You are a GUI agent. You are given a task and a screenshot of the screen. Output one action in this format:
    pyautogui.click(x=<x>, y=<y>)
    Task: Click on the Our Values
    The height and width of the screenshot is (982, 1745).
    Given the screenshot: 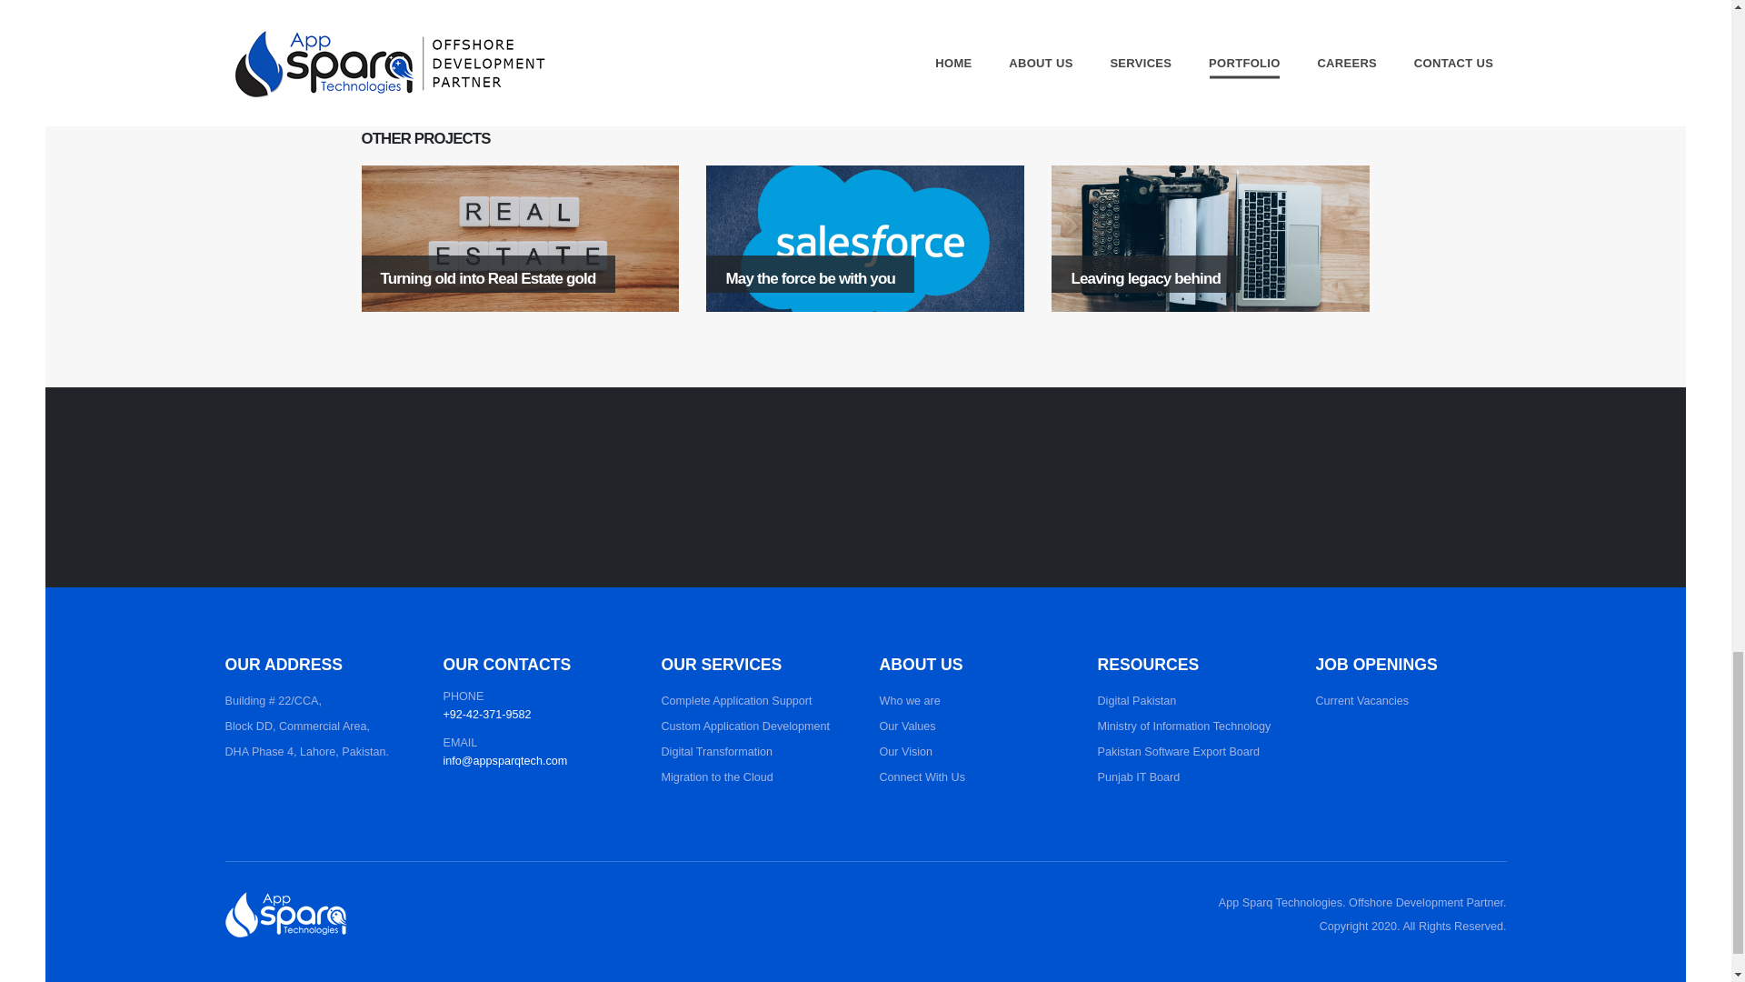 What is the action you would take?
    pyautogui.click(x=907, y=726)
    